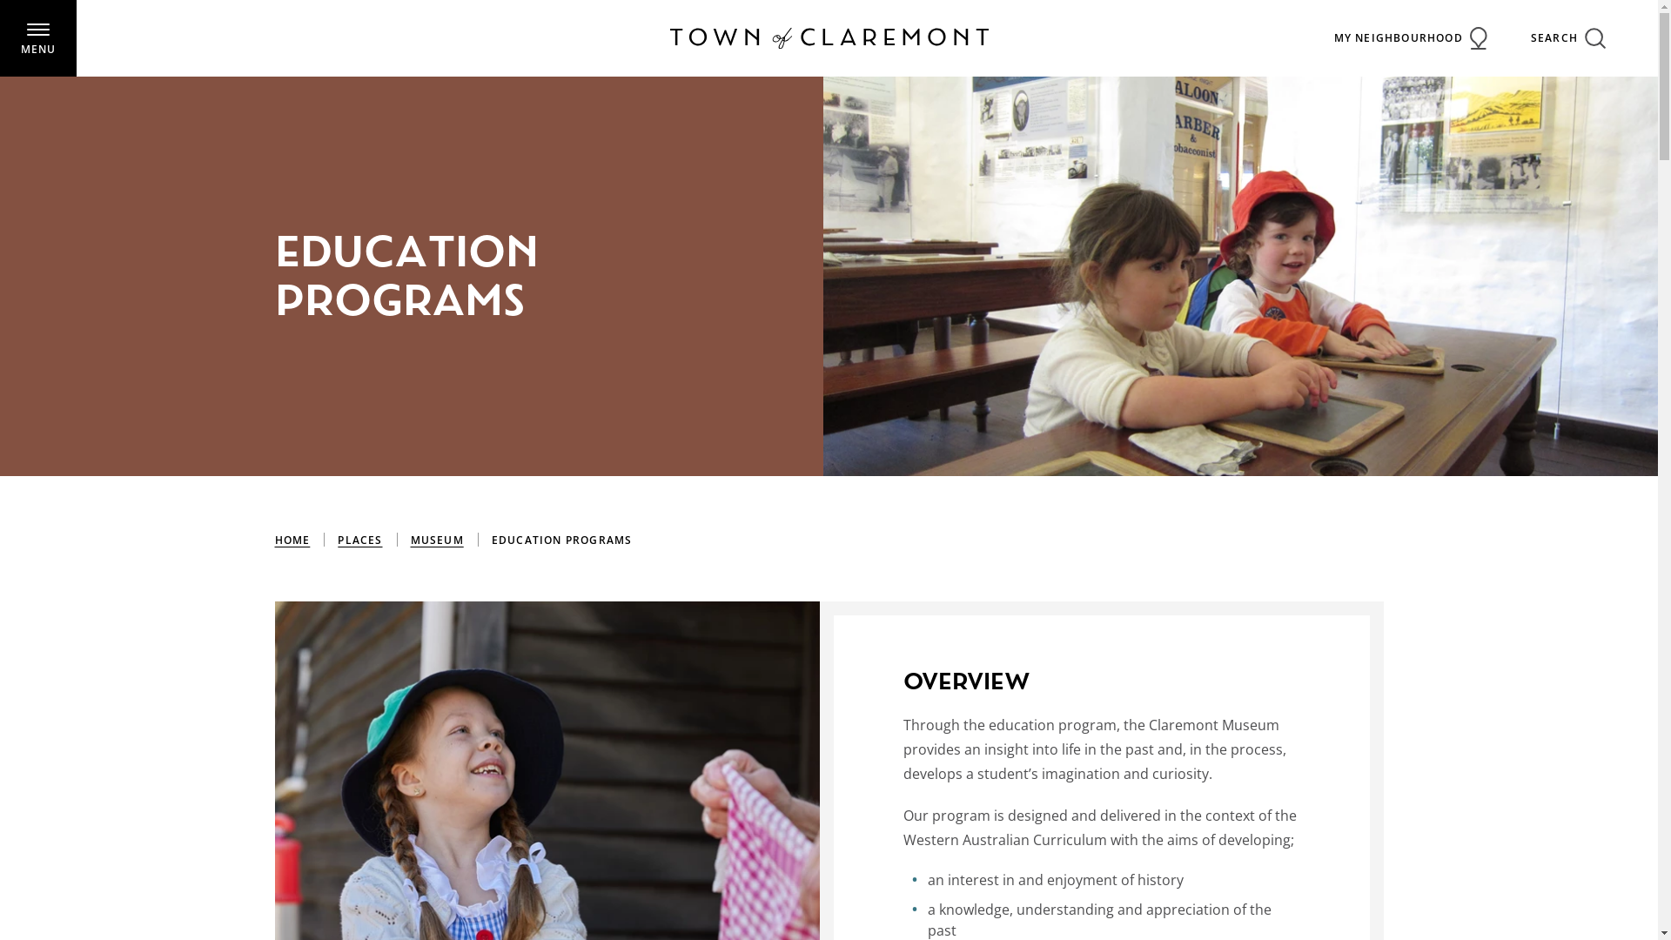 The height and width of the screenshot is (940, 1671). Describe the element at coordinates (360, 540) in the screenshot. I see `PLACES` at that location.